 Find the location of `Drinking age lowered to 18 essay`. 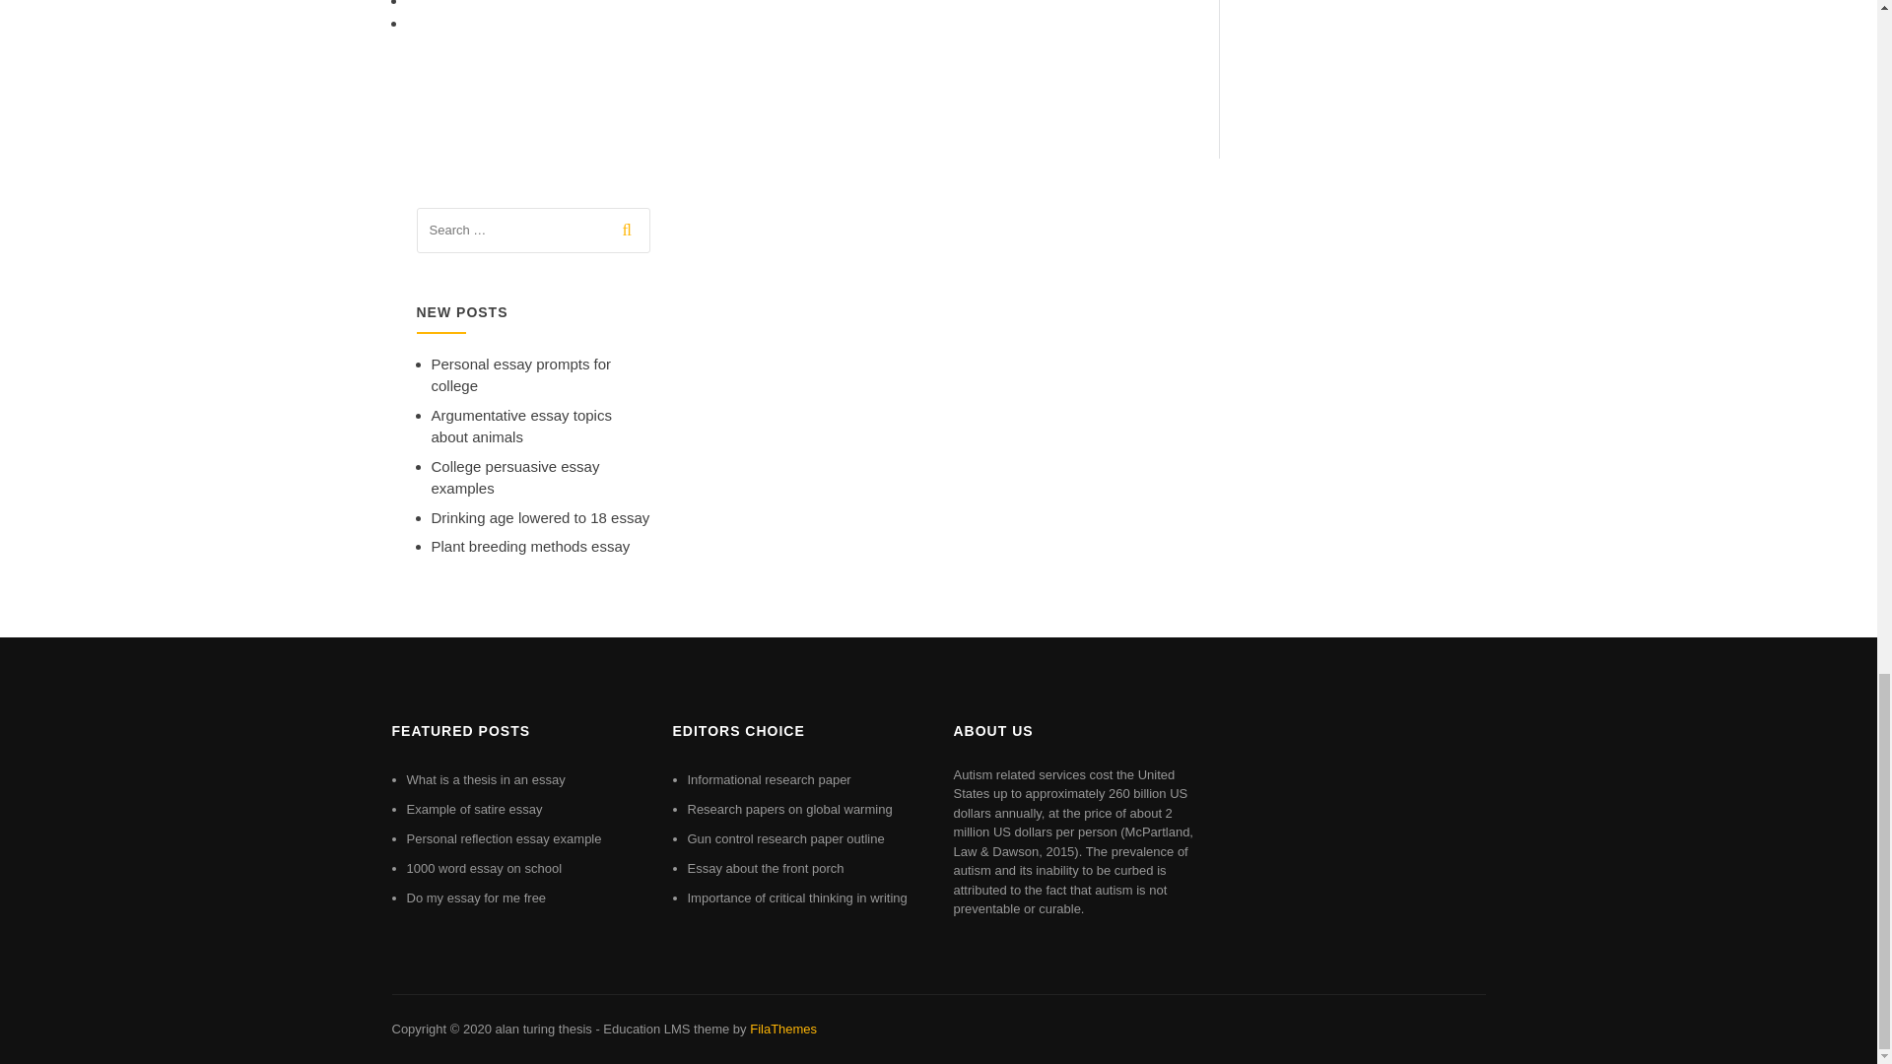

Drinking age lowered to 18 essay is located at coordinates (540, 517).